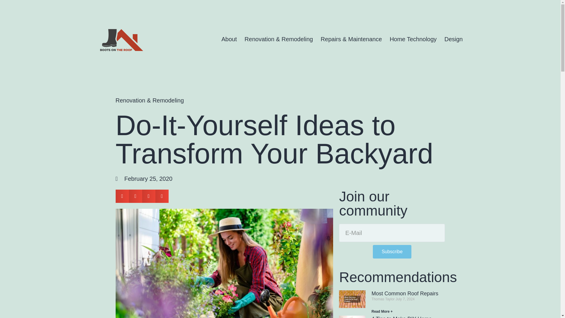  Describe the element at coordinates (144, 178) in the screenshot. I see `February 25, 2020` at that location.